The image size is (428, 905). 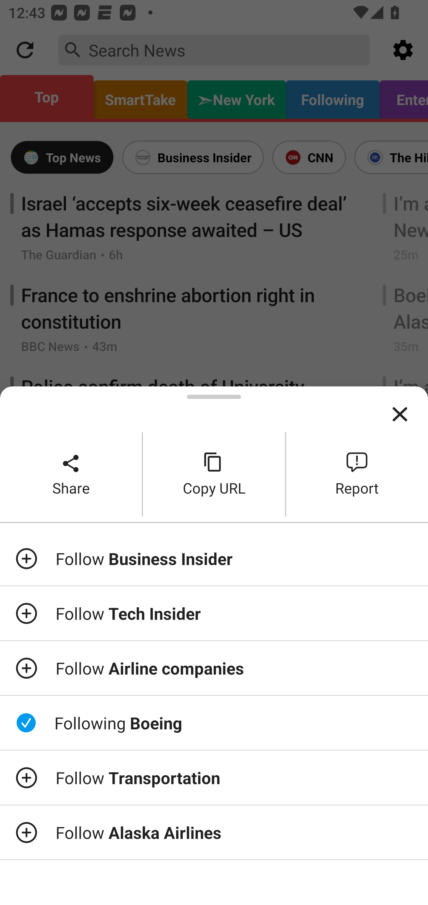 What do you see at coordinates (357, 475) in the screenshot?
I see `Report` at bounding box center [357, 475].